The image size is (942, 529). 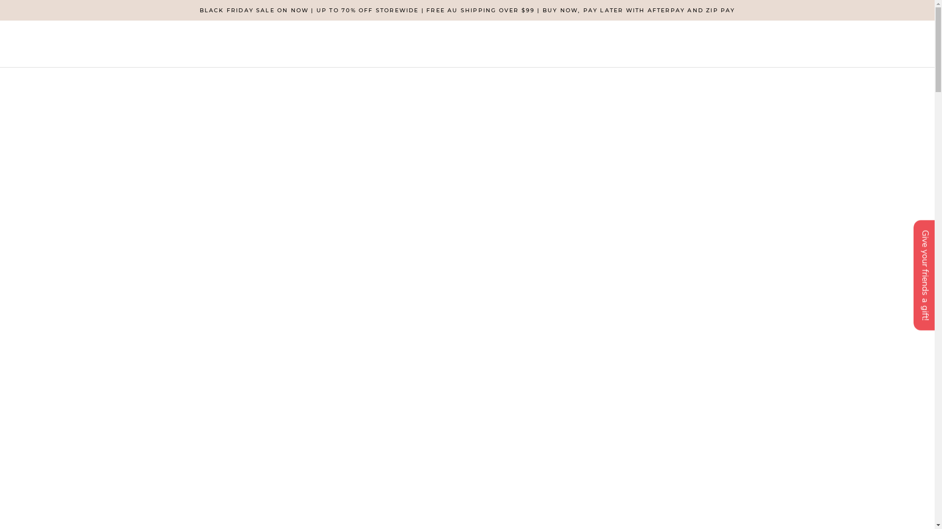 I want to click on AUD, so click(x=867, y=130).